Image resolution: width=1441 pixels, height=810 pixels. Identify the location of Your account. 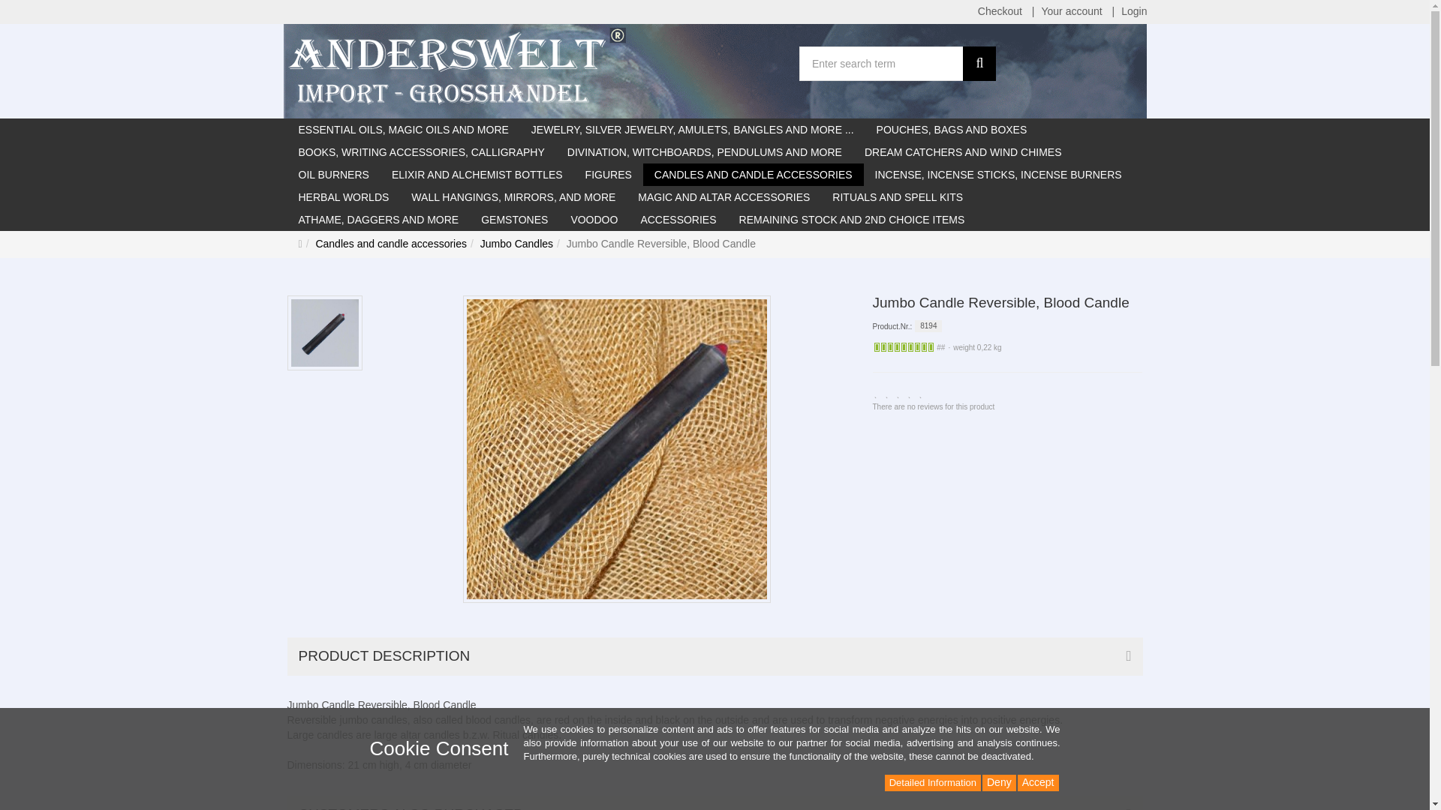
(1071, 12).